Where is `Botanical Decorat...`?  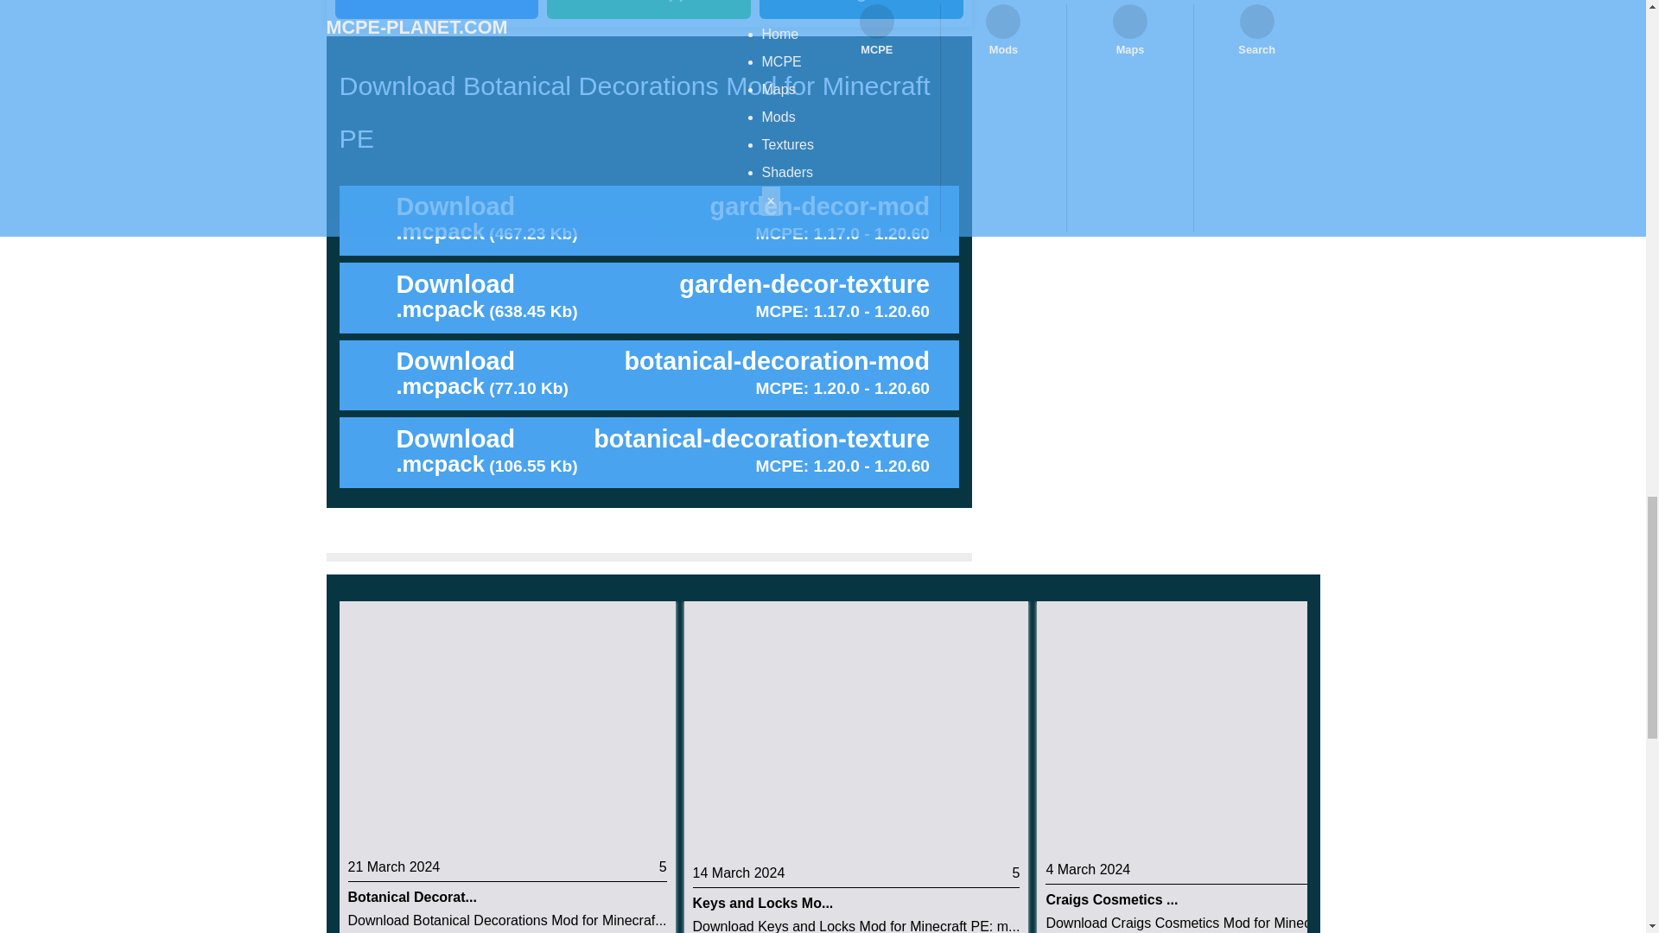 Botanical Decorat... is located at coordinates (506, 897).